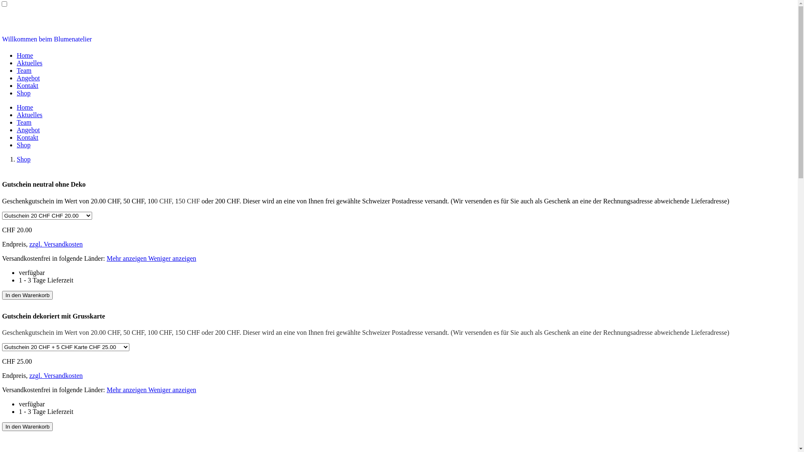  Describe the element at coordinates (24, 122) in the screenshot. I see `Team` at that location.